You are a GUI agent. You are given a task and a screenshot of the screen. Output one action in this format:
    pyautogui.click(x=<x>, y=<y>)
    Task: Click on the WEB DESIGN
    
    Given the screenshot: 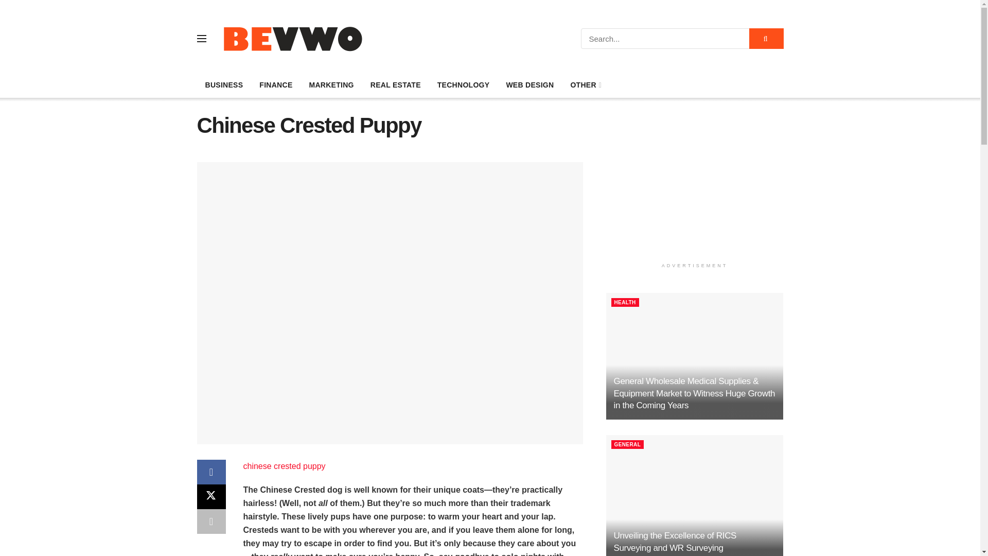 What is the action you would take?
    pyautogui.click(x=530, y=85)
    